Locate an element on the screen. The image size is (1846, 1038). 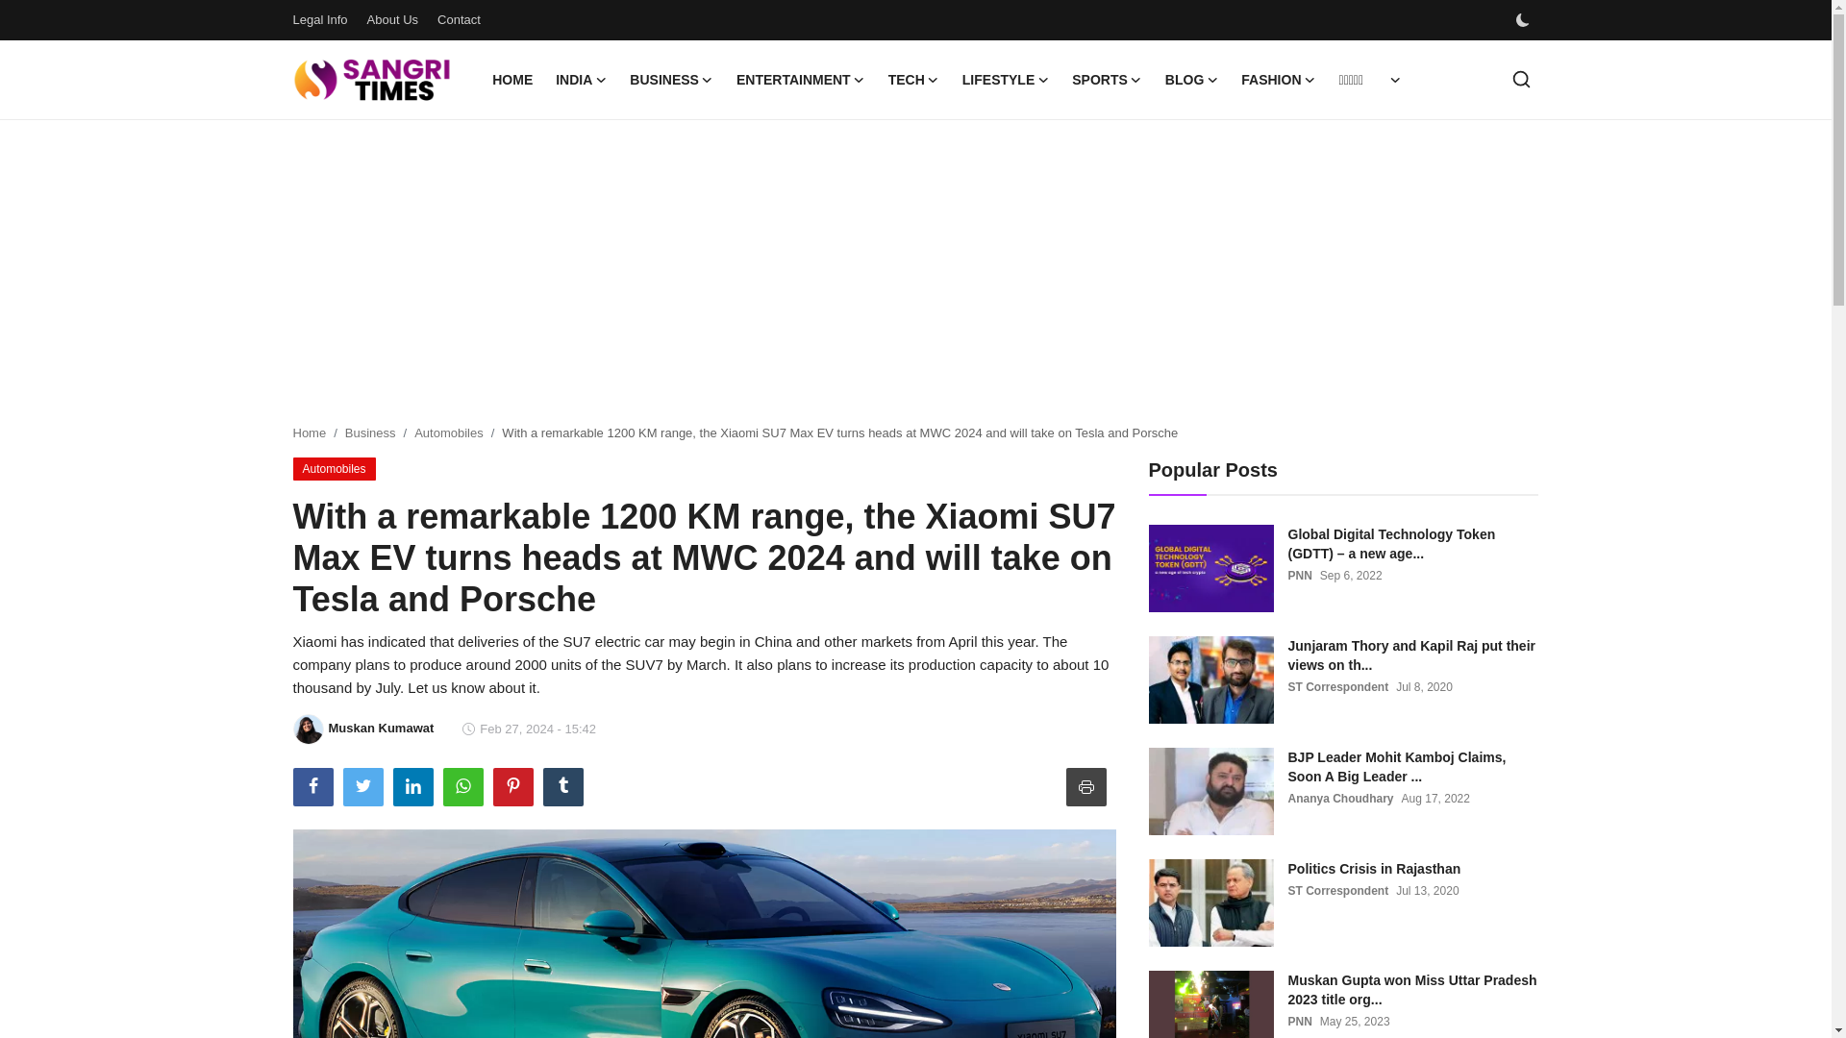
FASHION is located at coordinates (1278, 80).